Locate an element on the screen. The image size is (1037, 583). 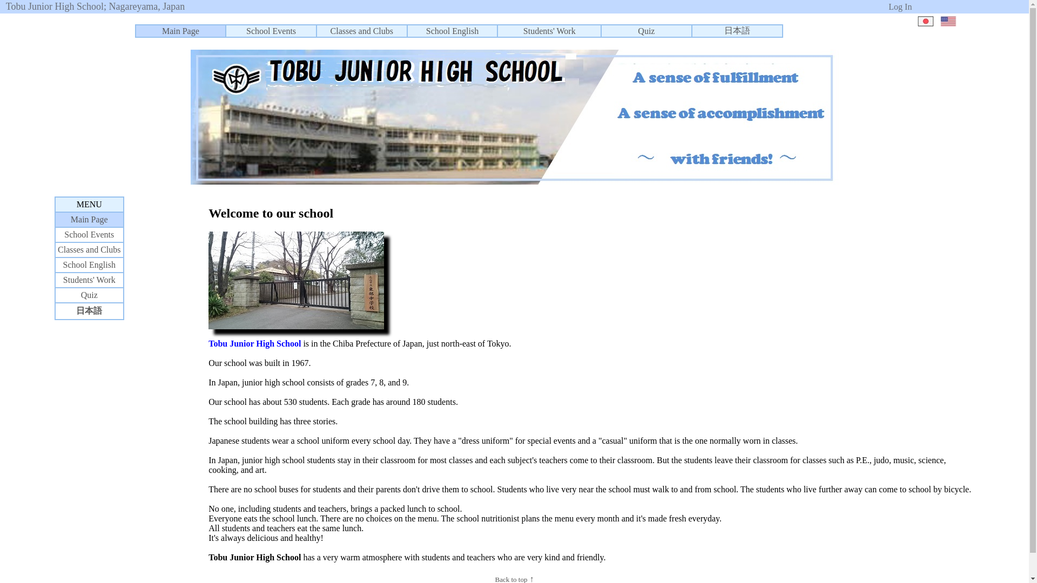
School English is located at coordinates (452, 30).